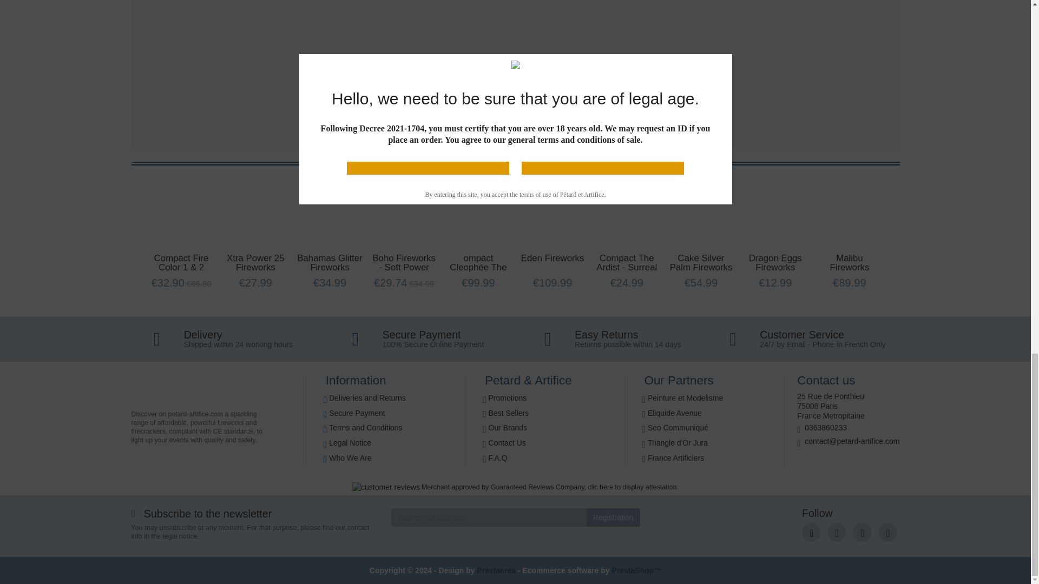 This screenshot has width=1039, height=584. Describe the element at coordinates (329, 263) in the screenshot. I see `Bahamas Glitter Fireworks` at that location.